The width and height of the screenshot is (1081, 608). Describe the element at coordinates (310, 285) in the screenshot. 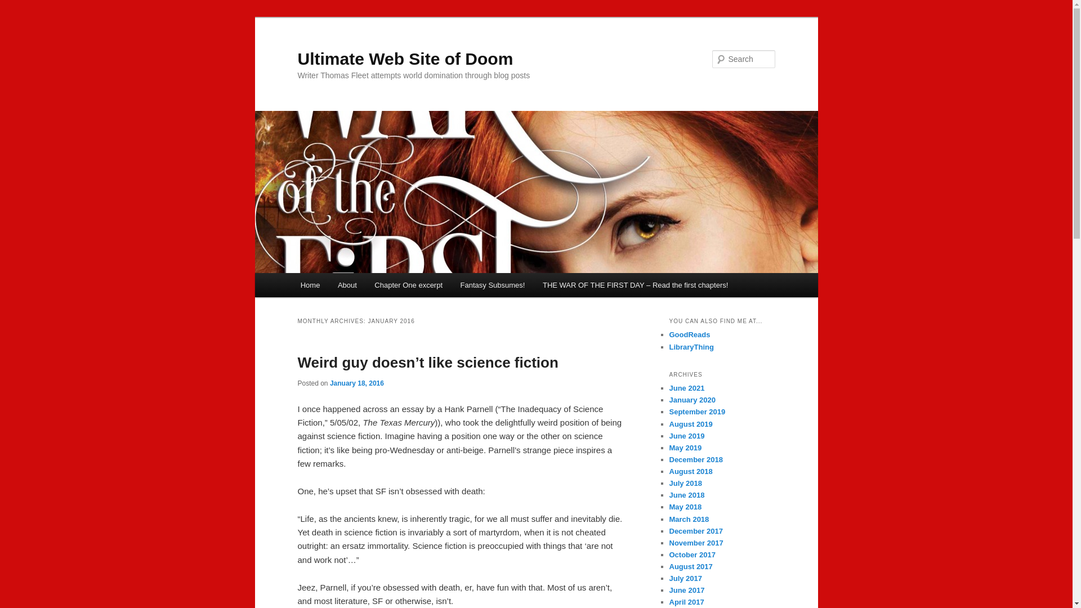

I see `Home` at that location.